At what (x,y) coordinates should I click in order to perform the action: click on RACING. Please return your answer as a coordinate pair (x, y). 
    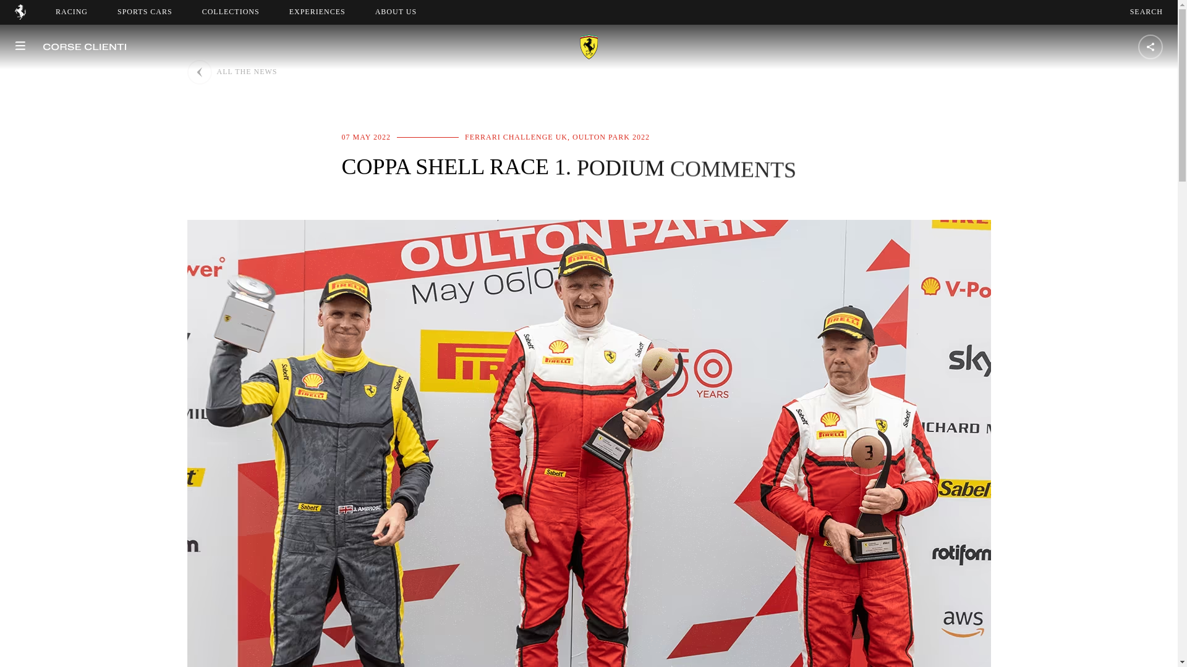
    Looking at the image, I should click on (72, 12).